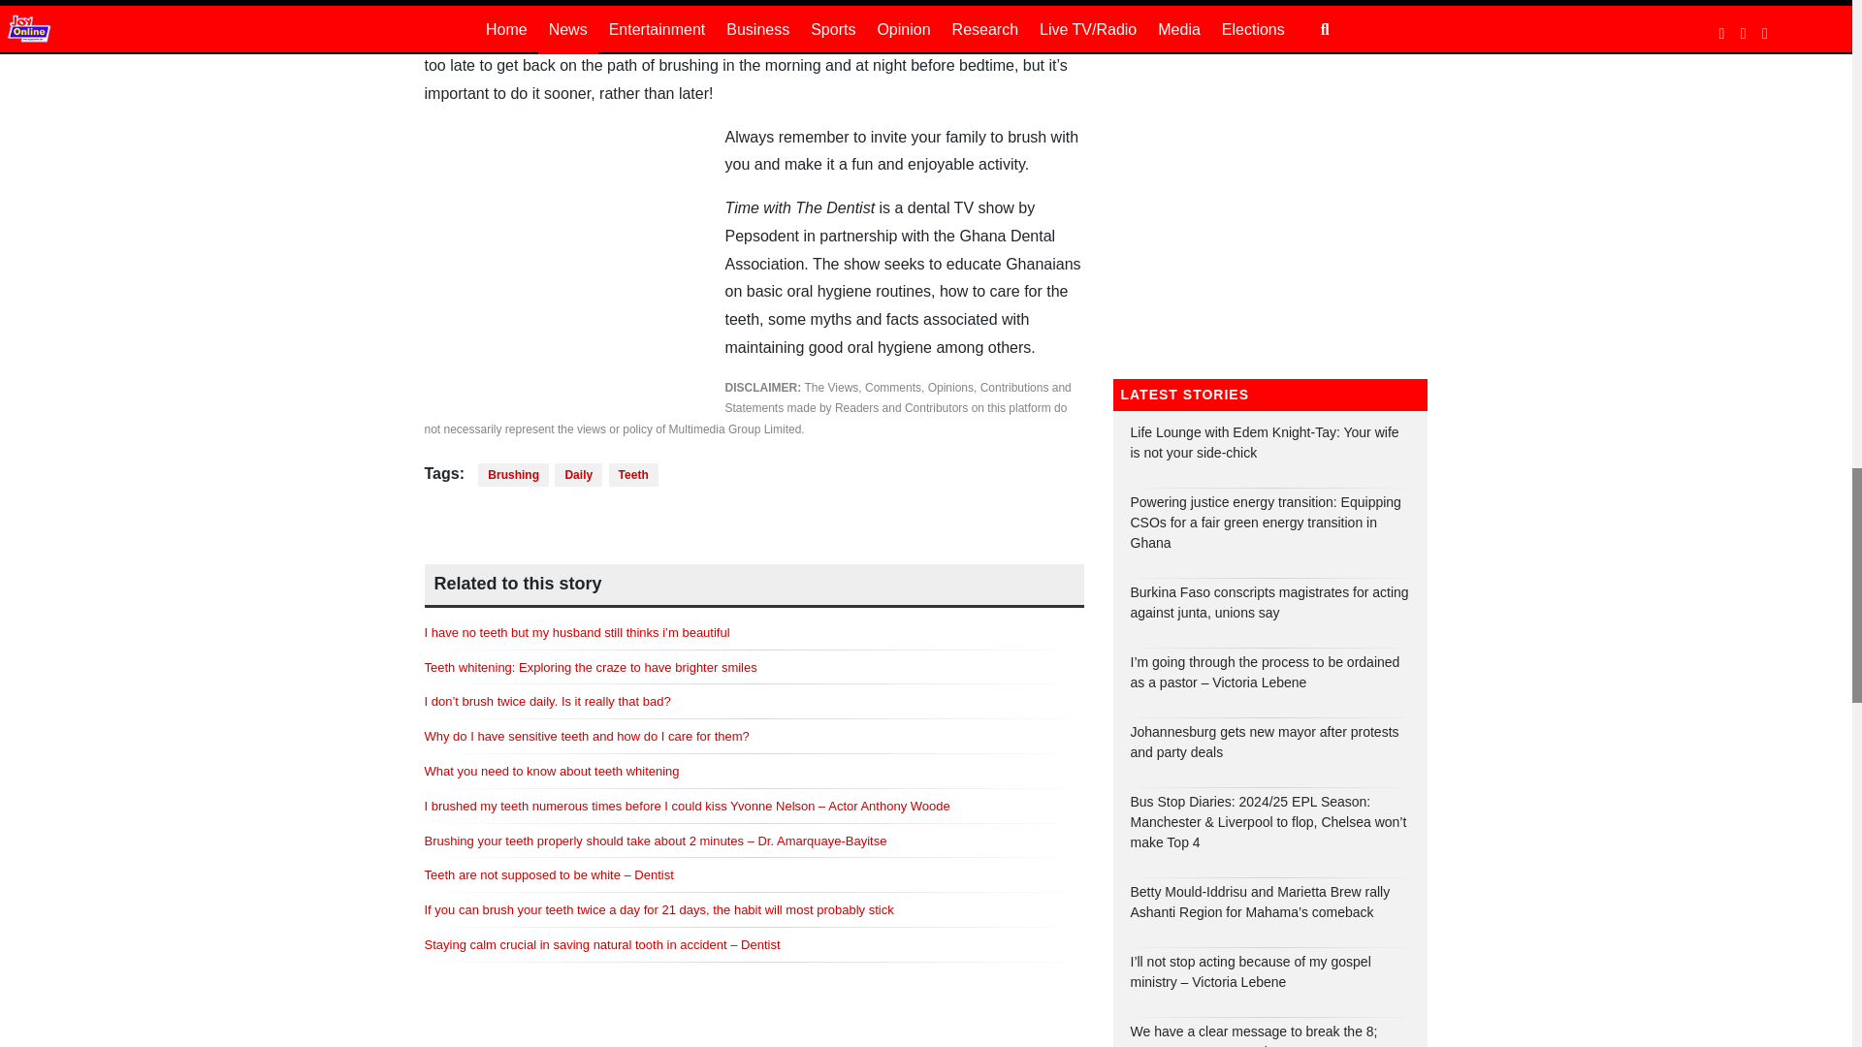 Image resolution: width=1862 pixels, height=1047 pixels. I want to click on Why do I have sensitive teeth and how do I care for them?, so click(587, 735).